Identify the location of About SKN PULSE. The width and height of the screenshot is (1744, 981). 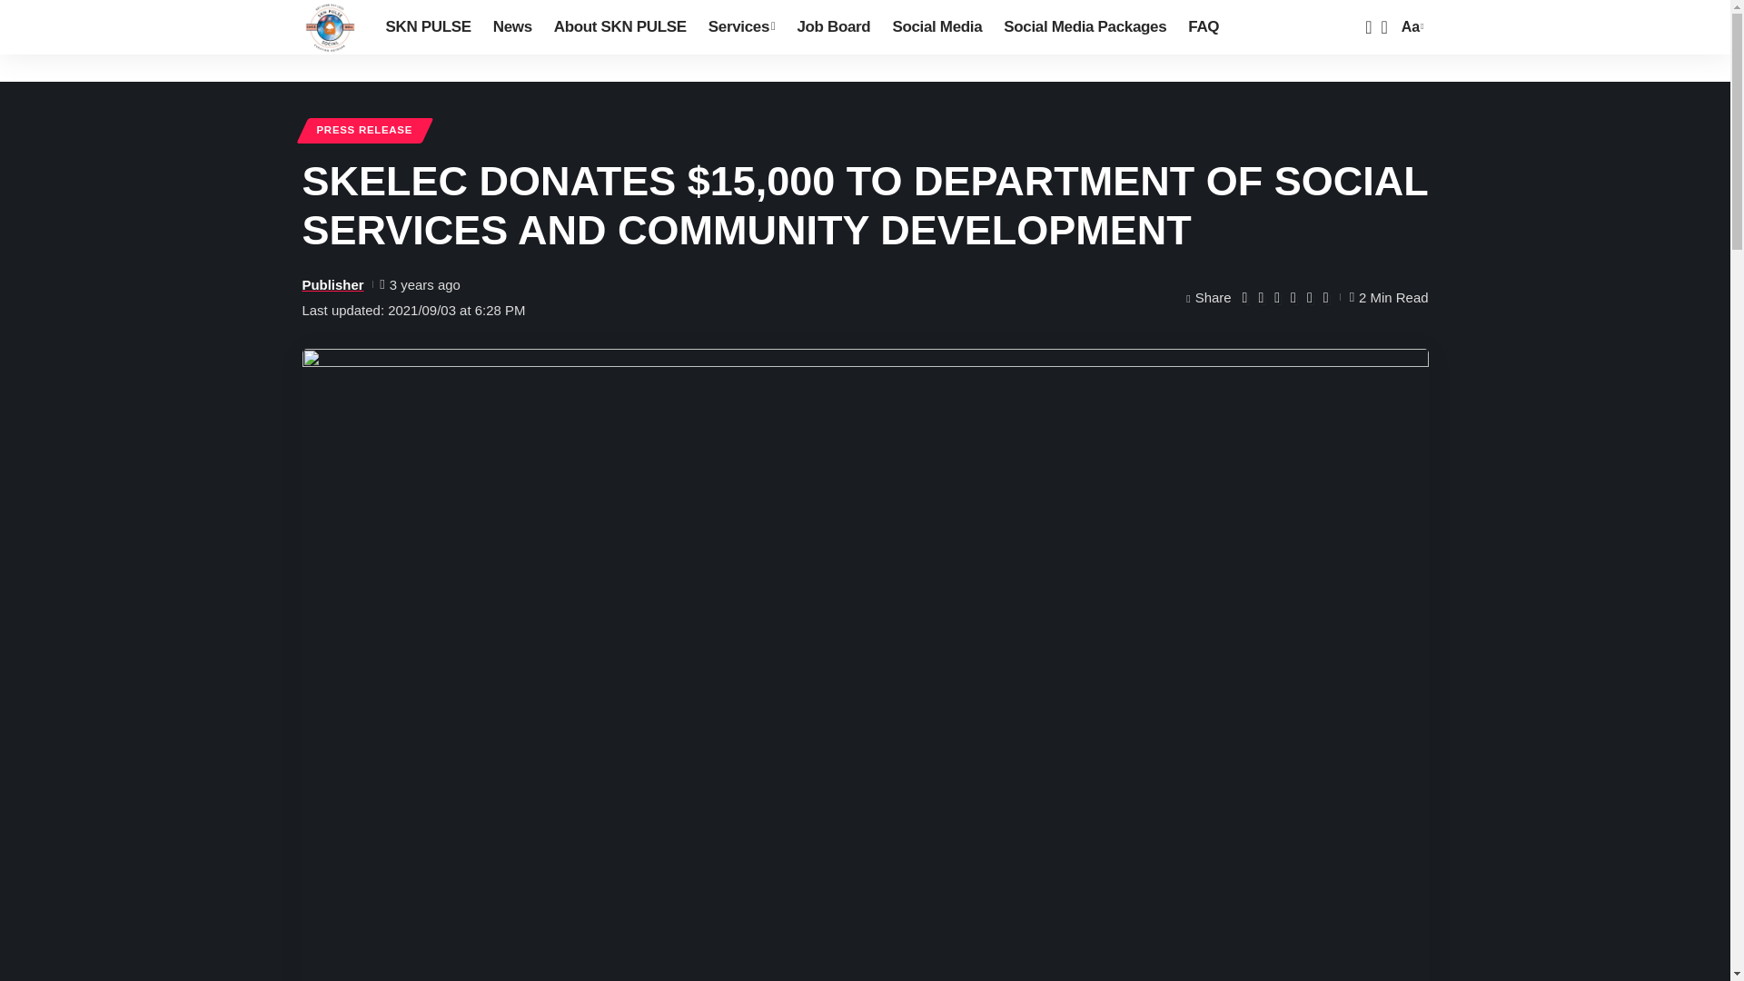
(619, 27).